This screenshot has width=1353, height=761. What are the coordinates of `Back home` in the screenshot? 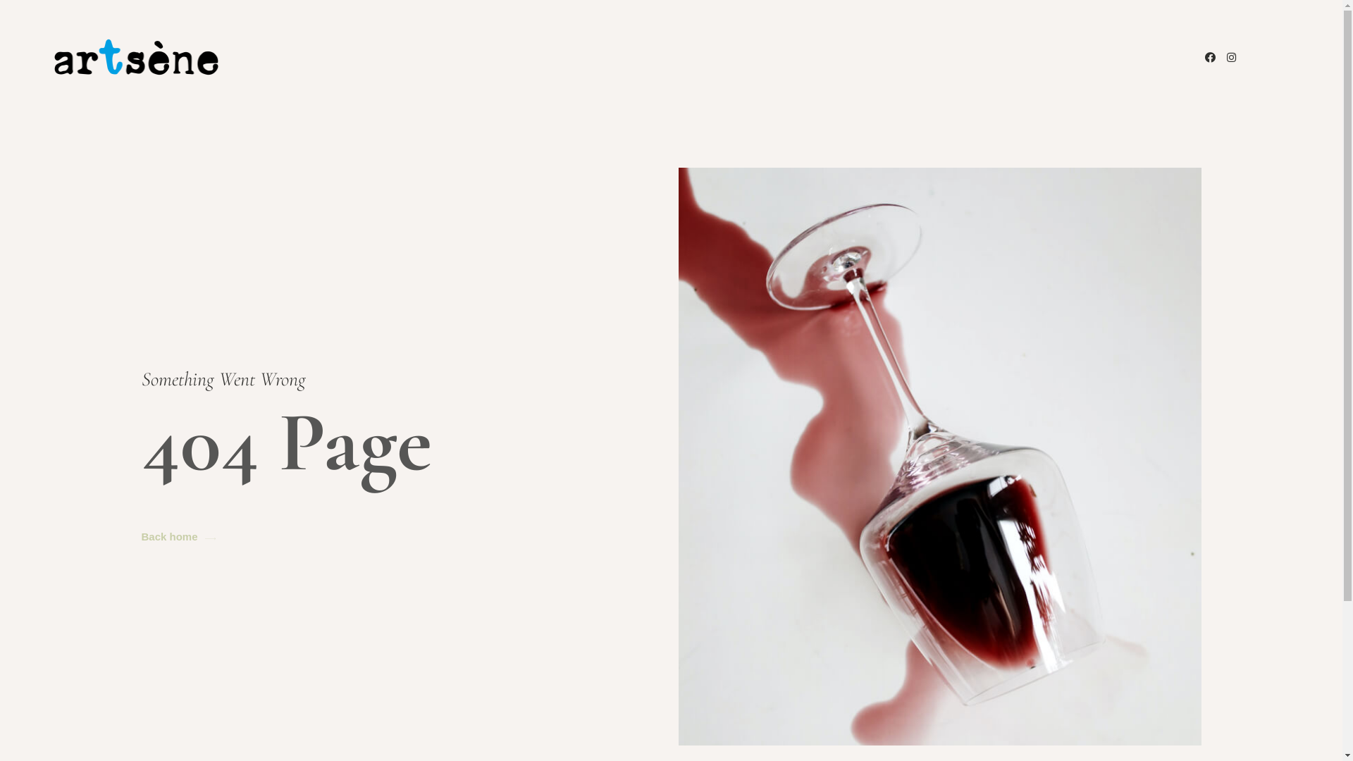 It's located at (178, 537).